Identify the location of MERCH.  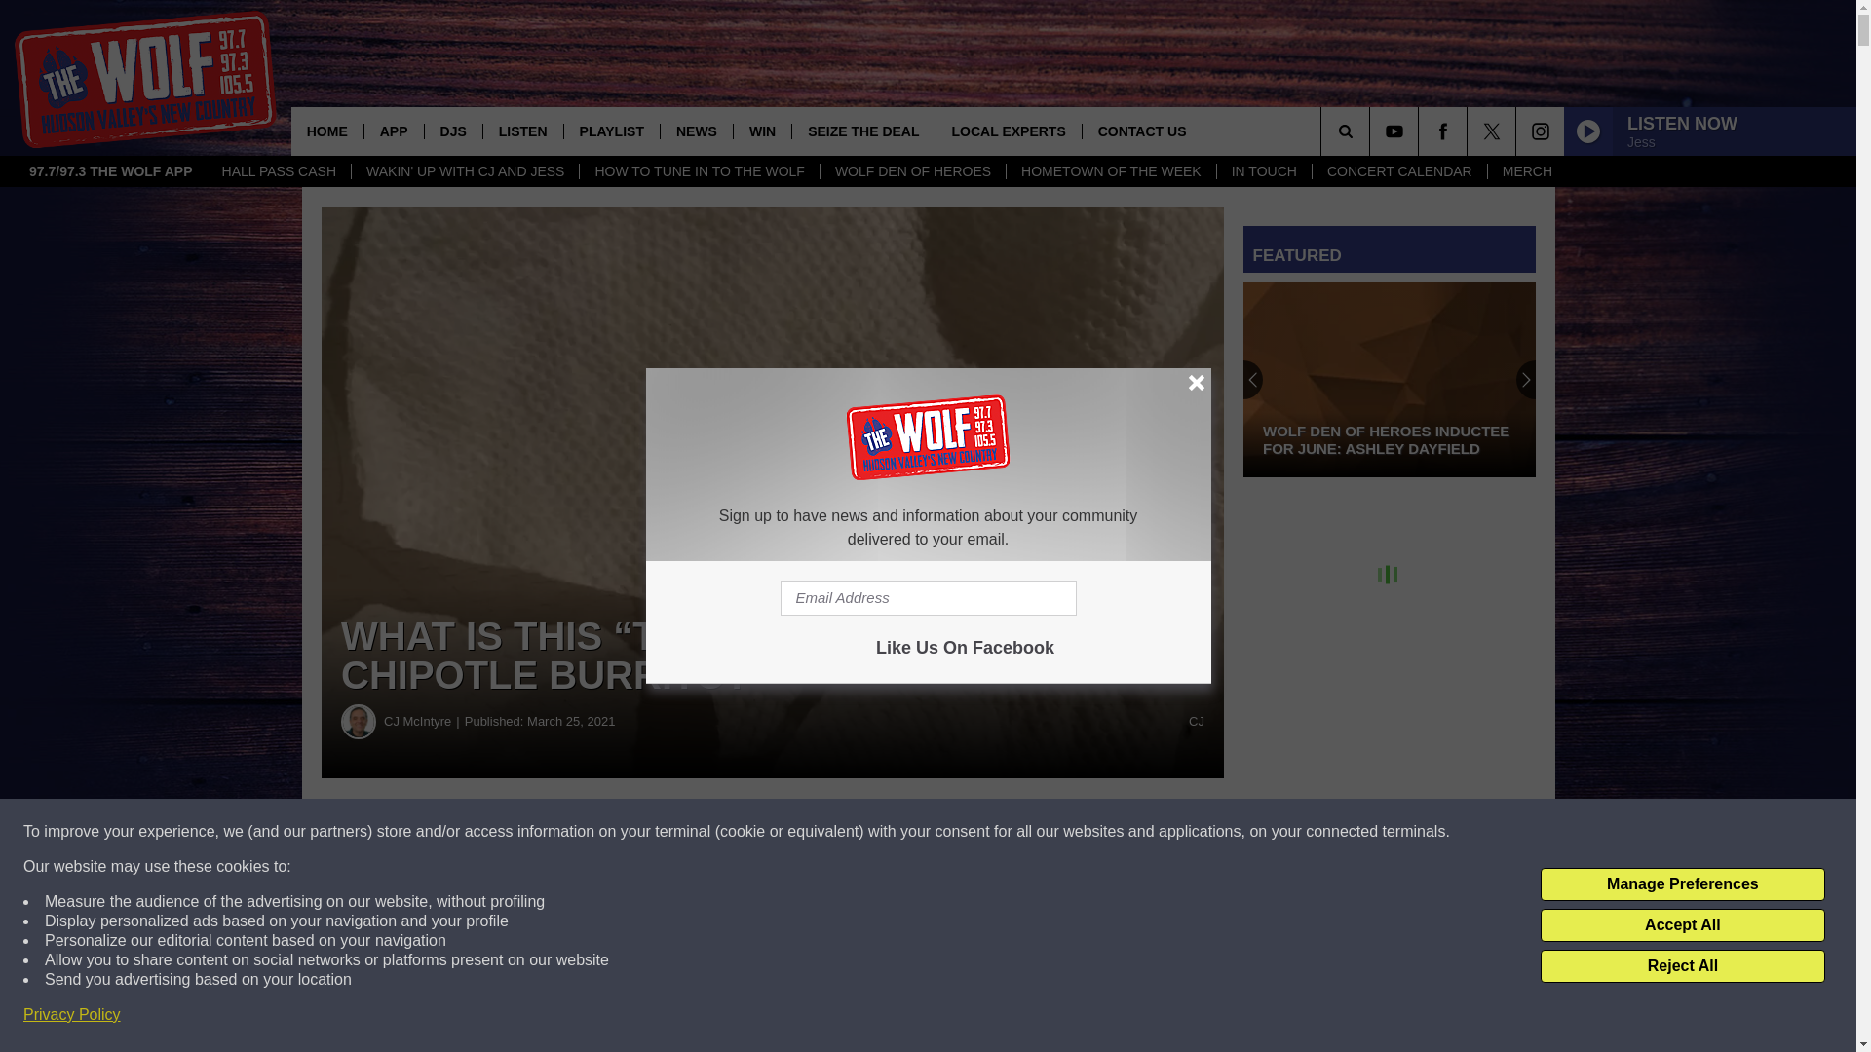
(1527, 171).